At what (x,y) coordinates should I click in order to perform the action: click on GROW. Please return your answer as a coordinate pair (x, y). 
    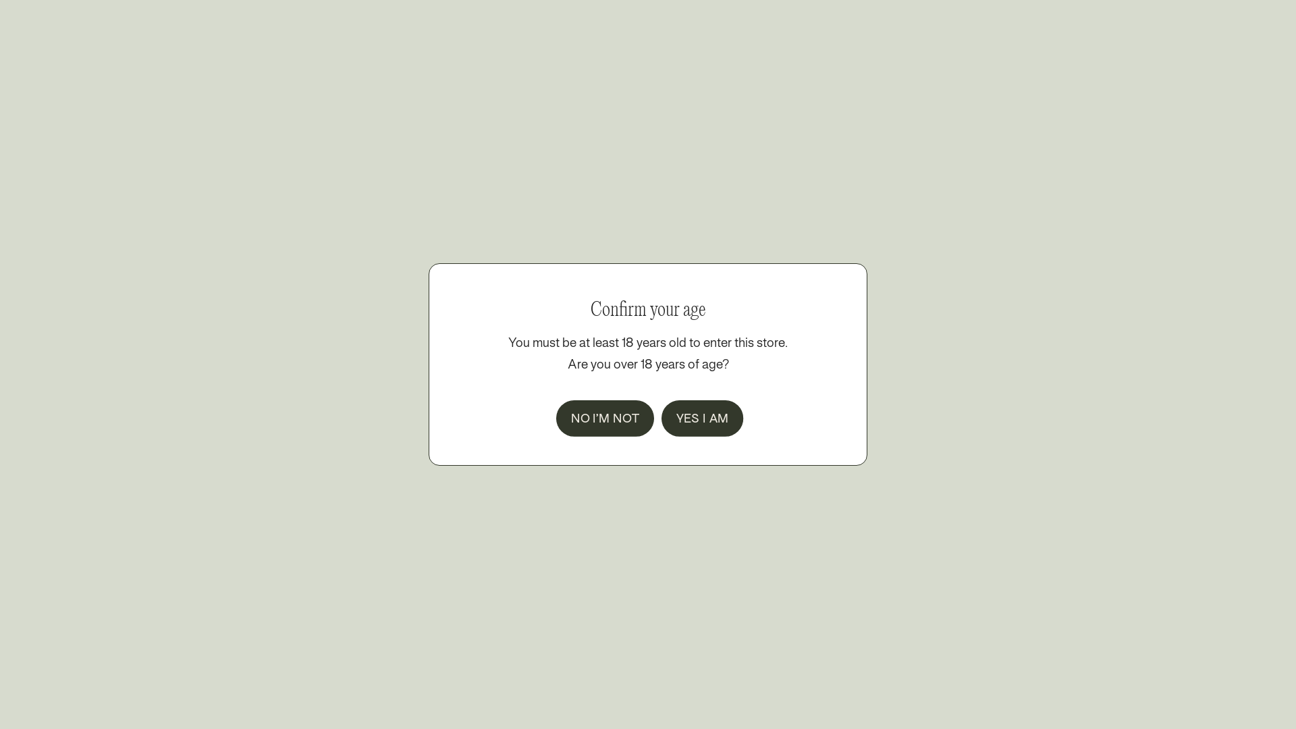
    Looking at the image, I should click on (288, 108).